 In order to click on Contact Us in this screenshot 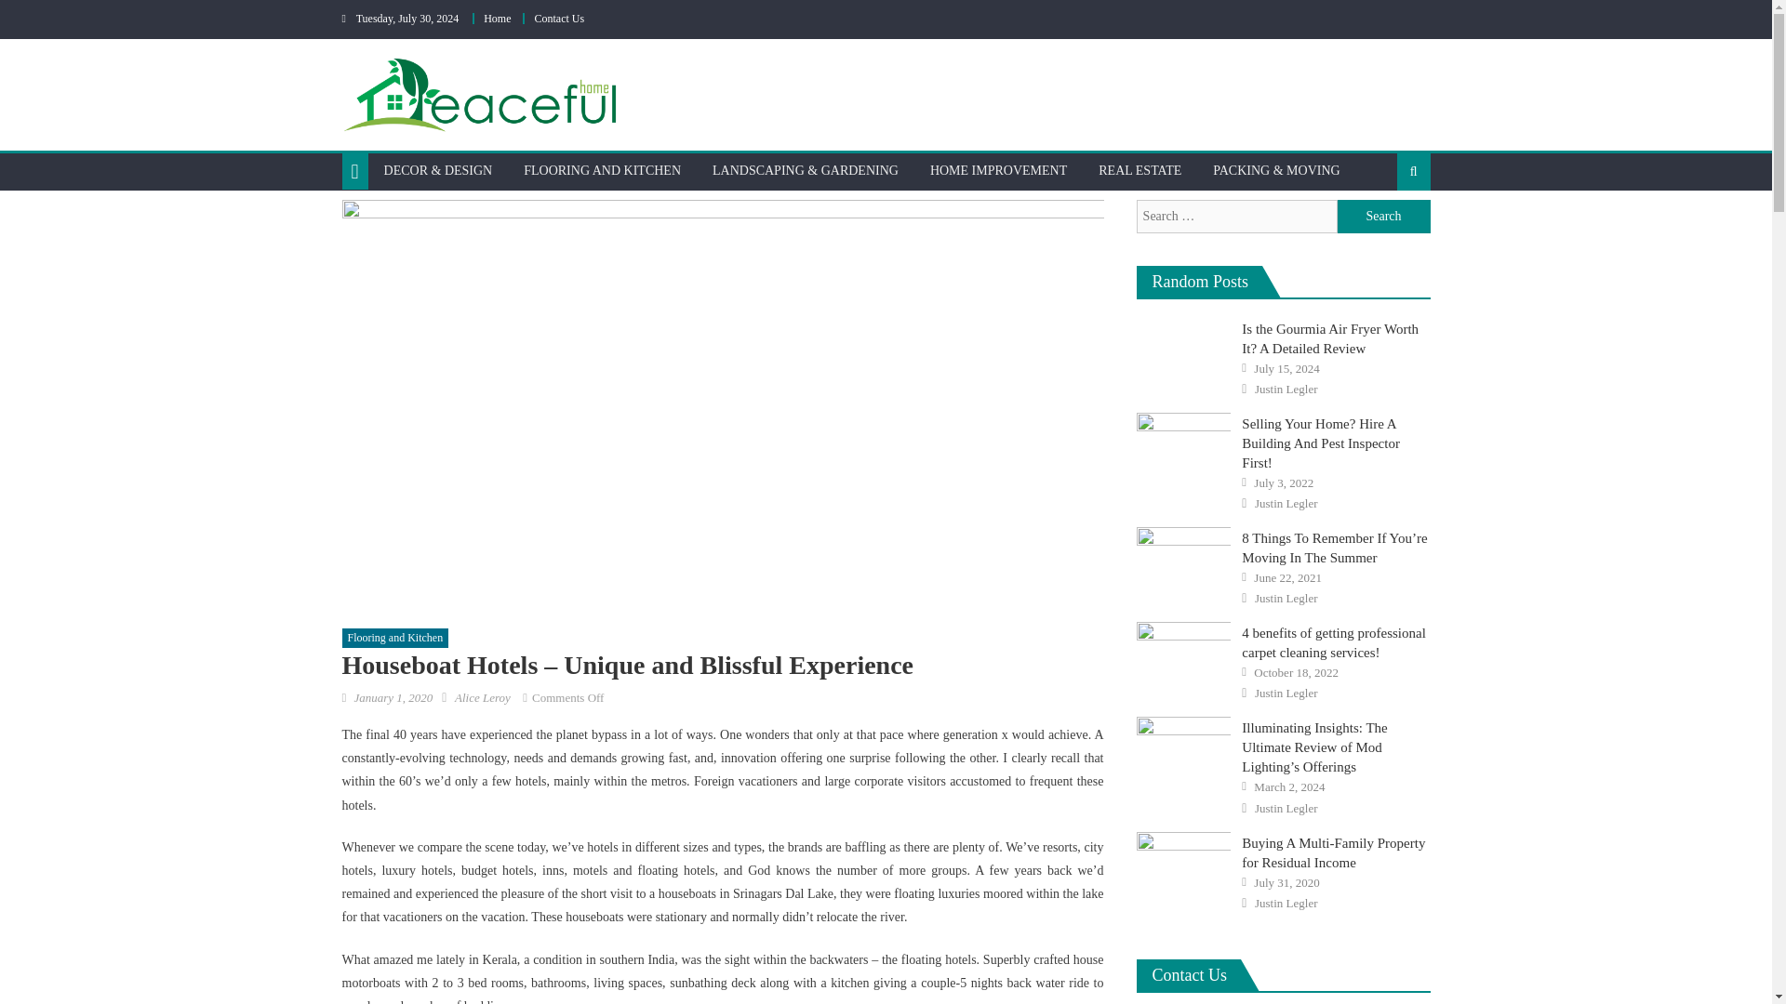, I will do `click(558, 19)`.